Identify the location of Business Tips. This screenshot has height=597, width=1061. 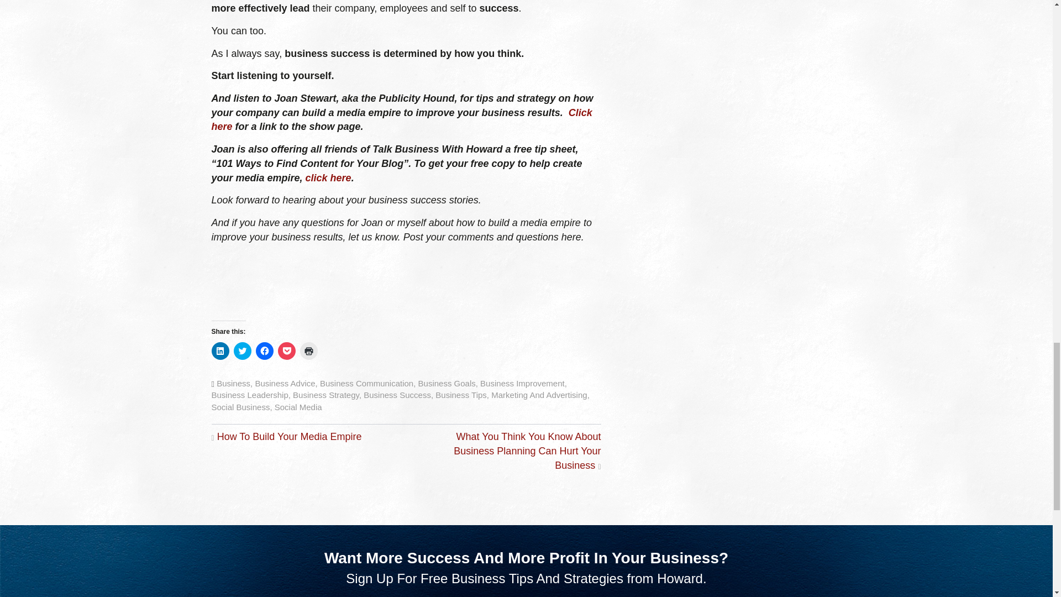
(461, 395).